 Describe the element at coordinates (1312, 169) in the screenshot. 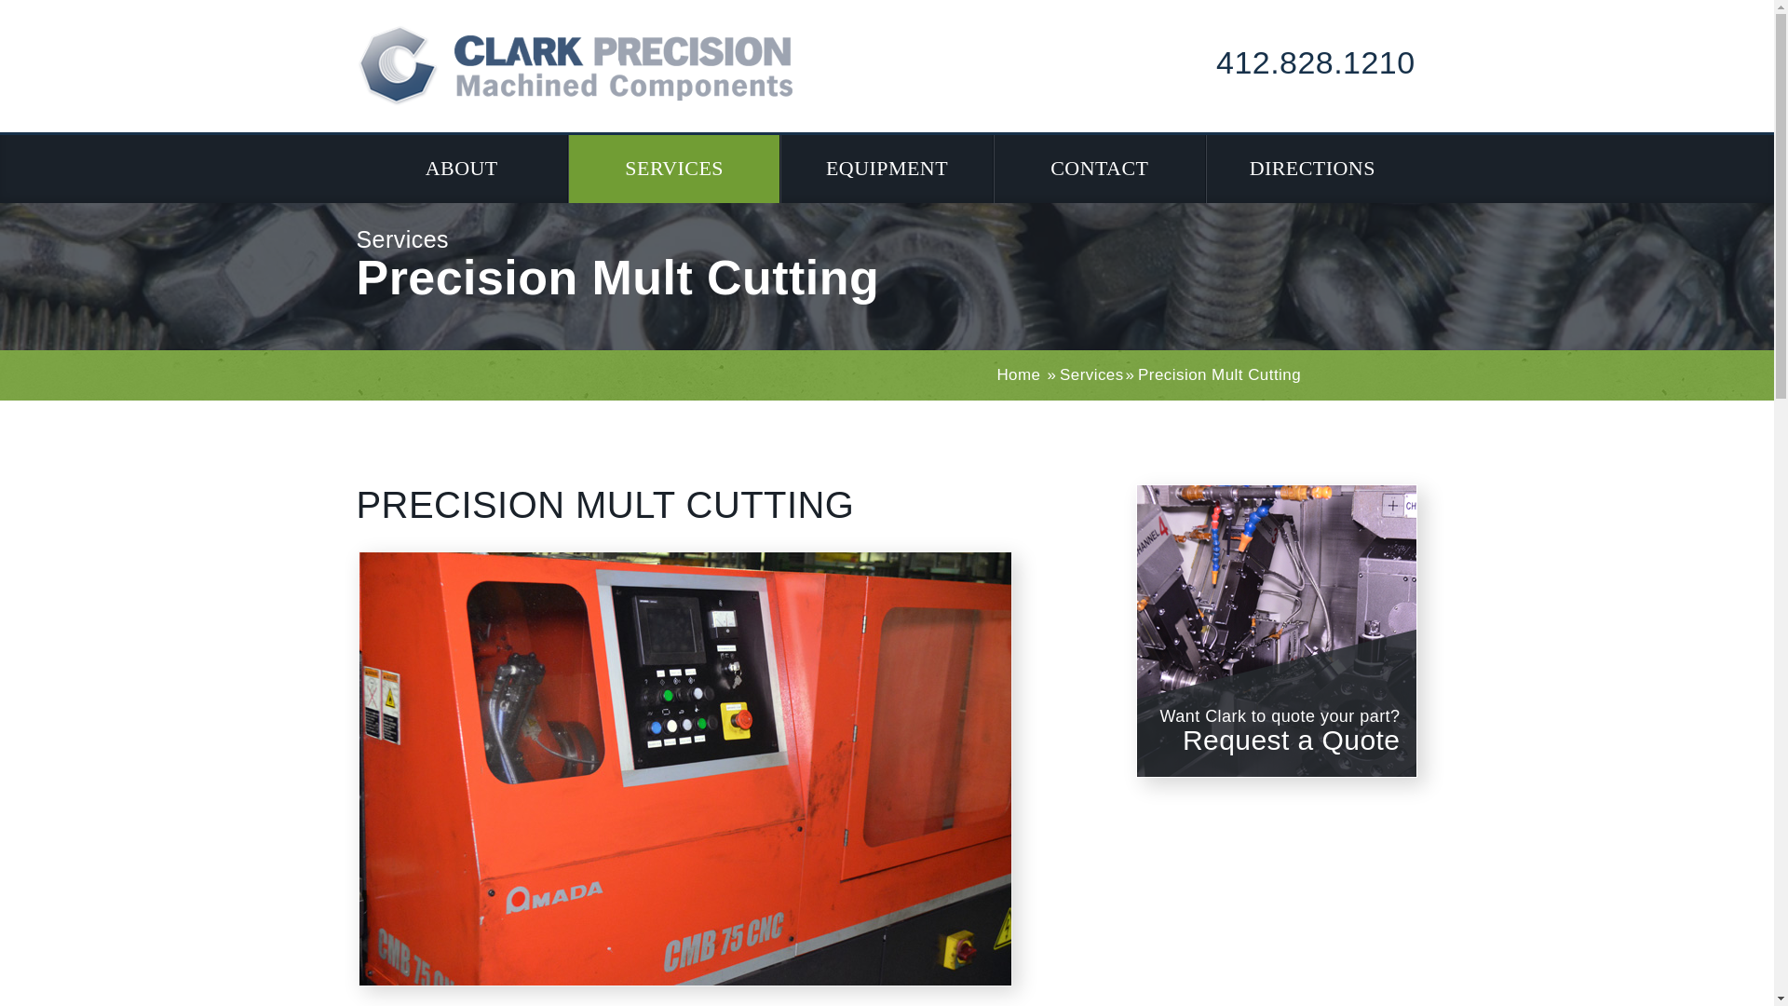

I see `DIRECTIONS` at that location.